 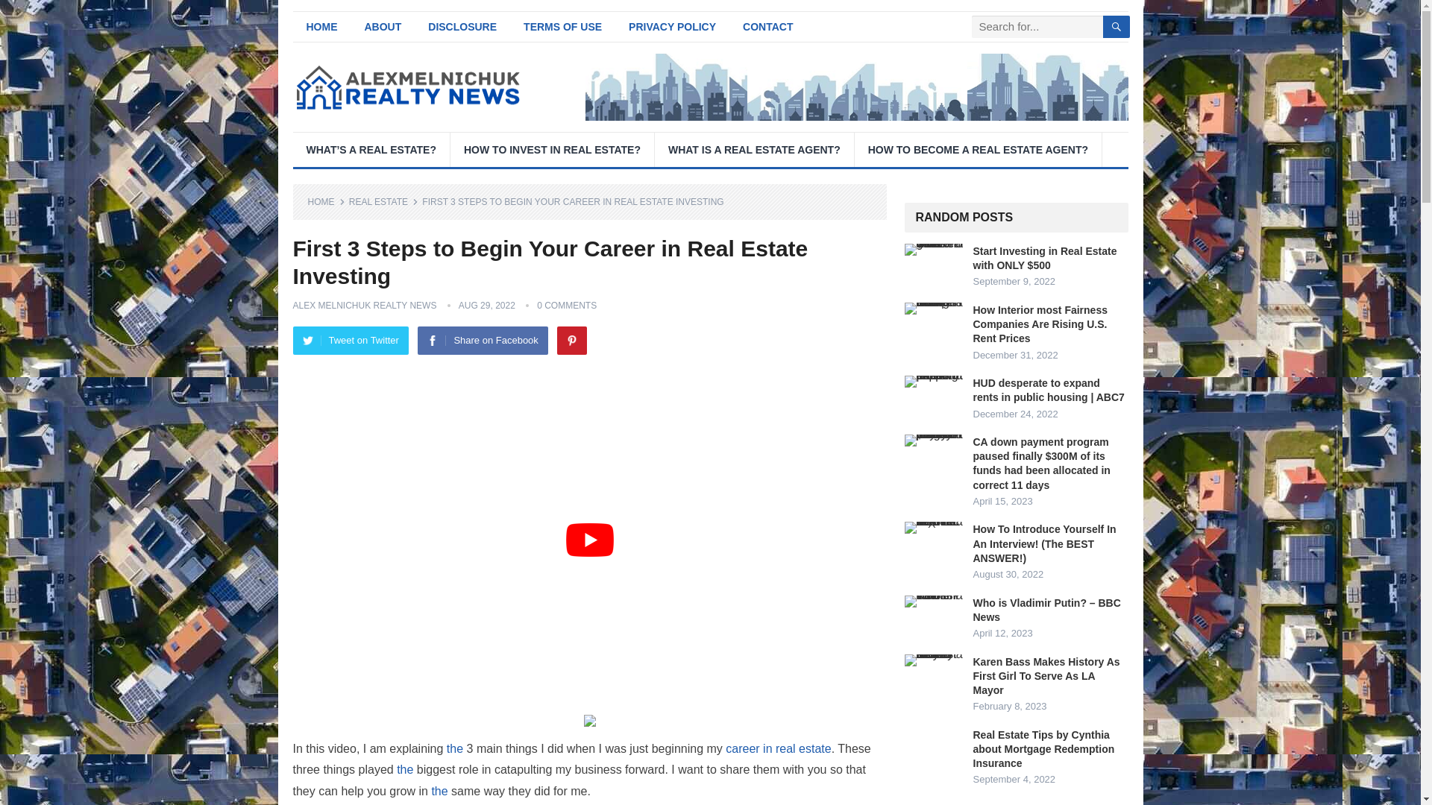 I want to click on Posts by Alex Melnichuk Realty News, so click(x=364, y=305).